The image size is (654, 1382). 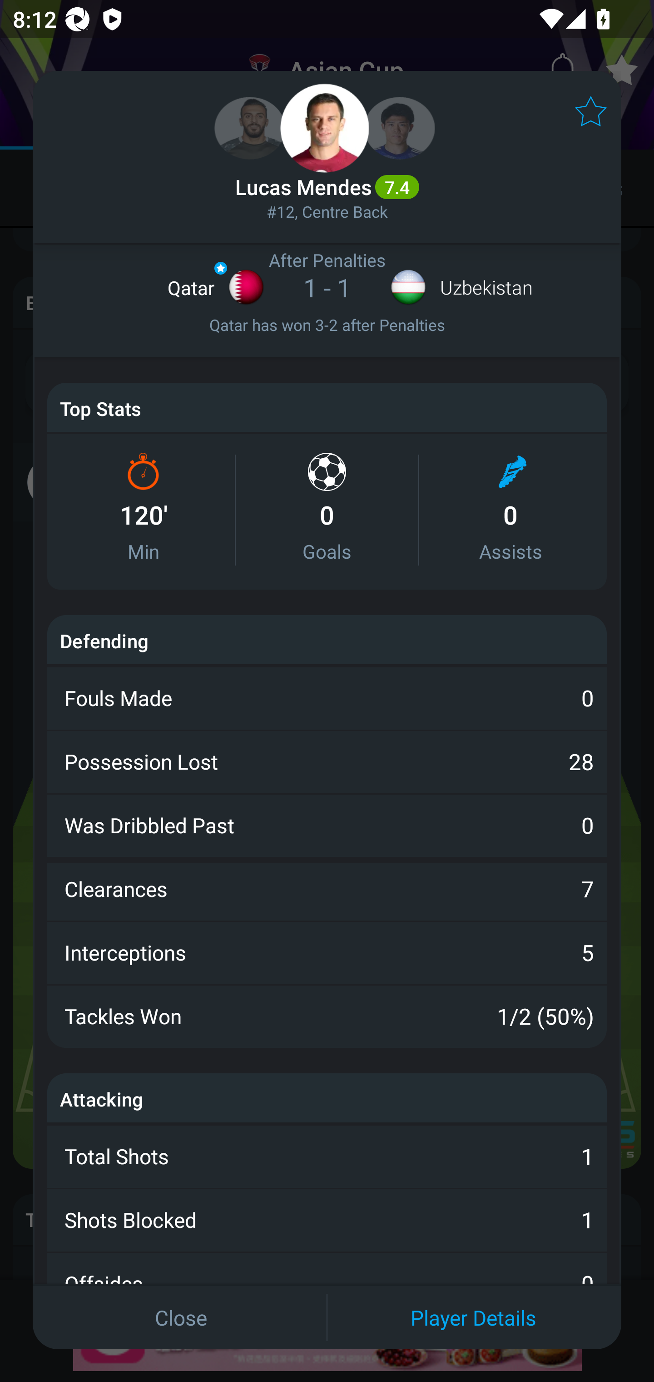 I want to click on Close, so click(x=181, y=1317).